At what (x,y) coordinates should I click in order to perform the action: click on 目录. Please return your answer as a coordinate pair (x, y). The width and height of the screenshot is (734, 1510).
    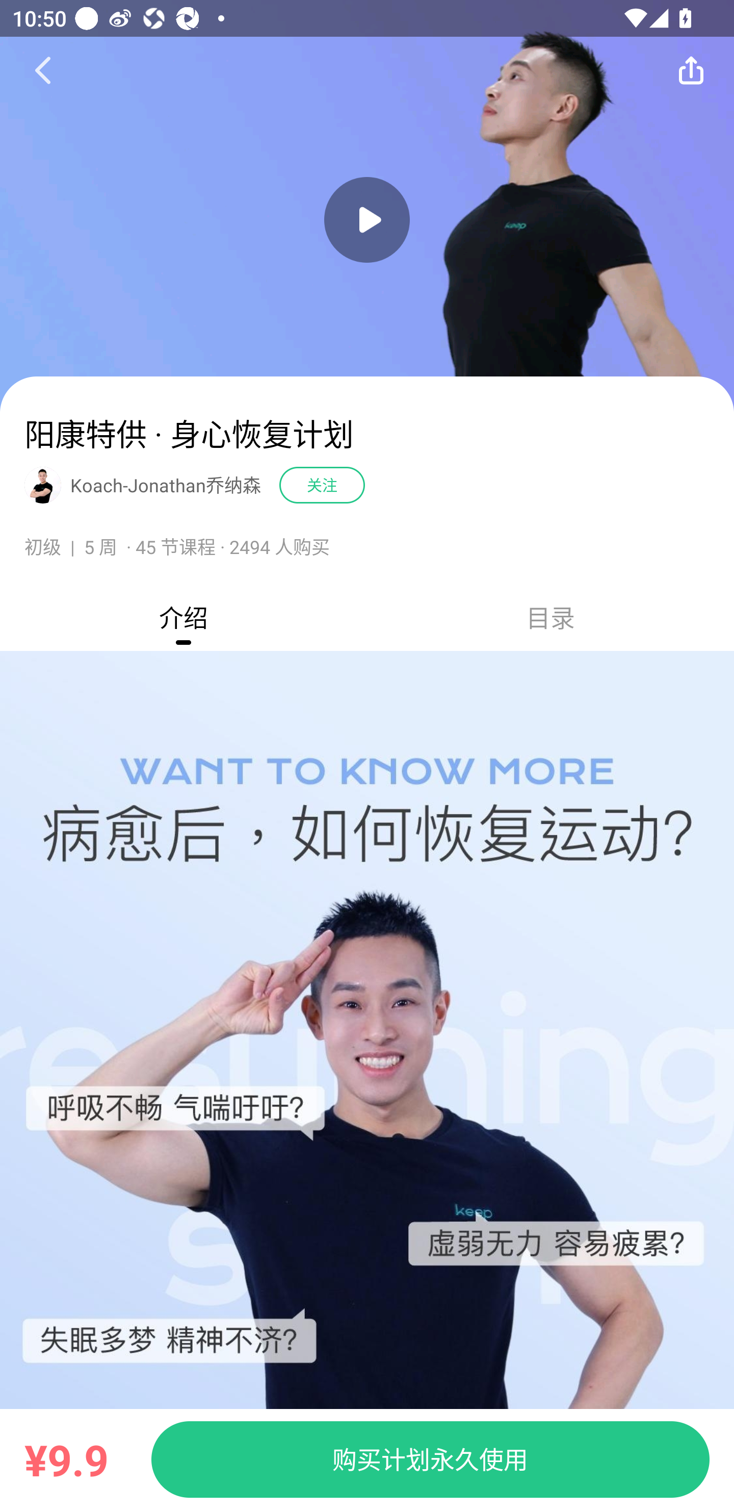
    Looking at the image, I should click on (550, 616).